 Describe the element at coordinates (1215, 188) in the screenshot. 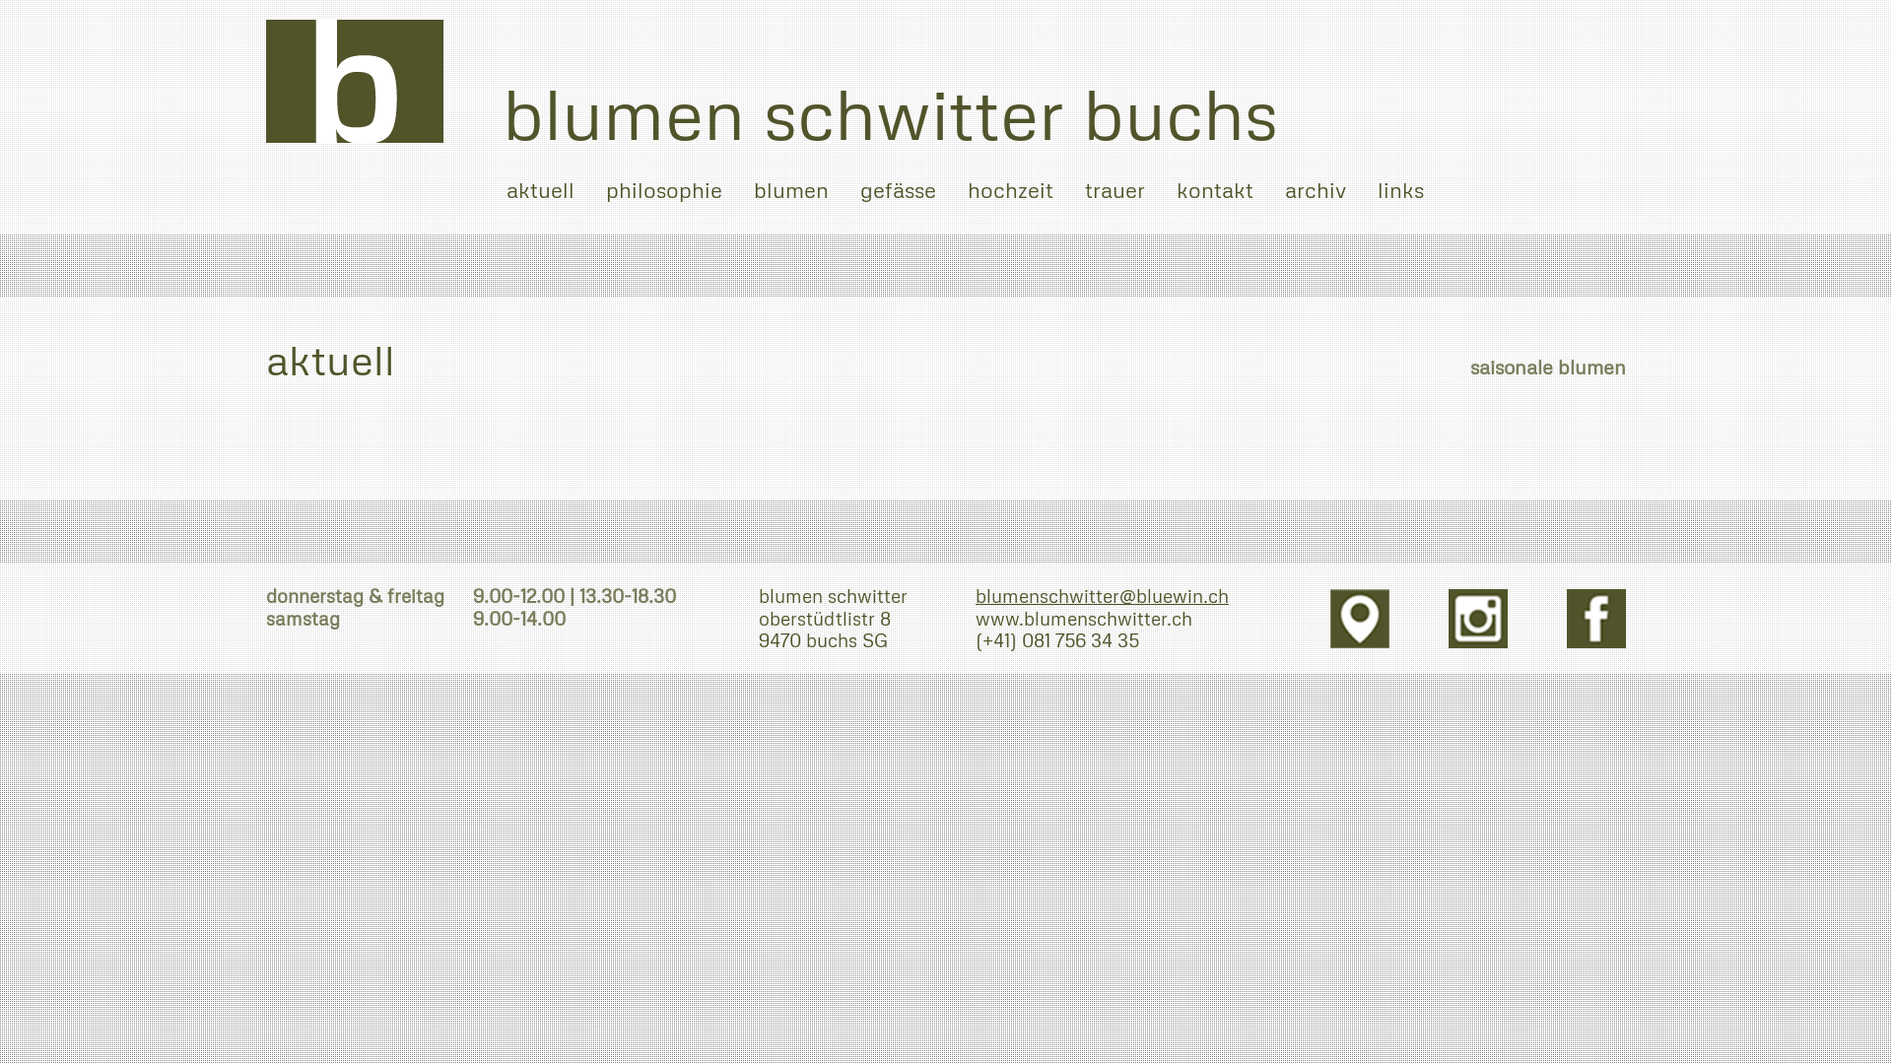

I see `kontakt` at that location.